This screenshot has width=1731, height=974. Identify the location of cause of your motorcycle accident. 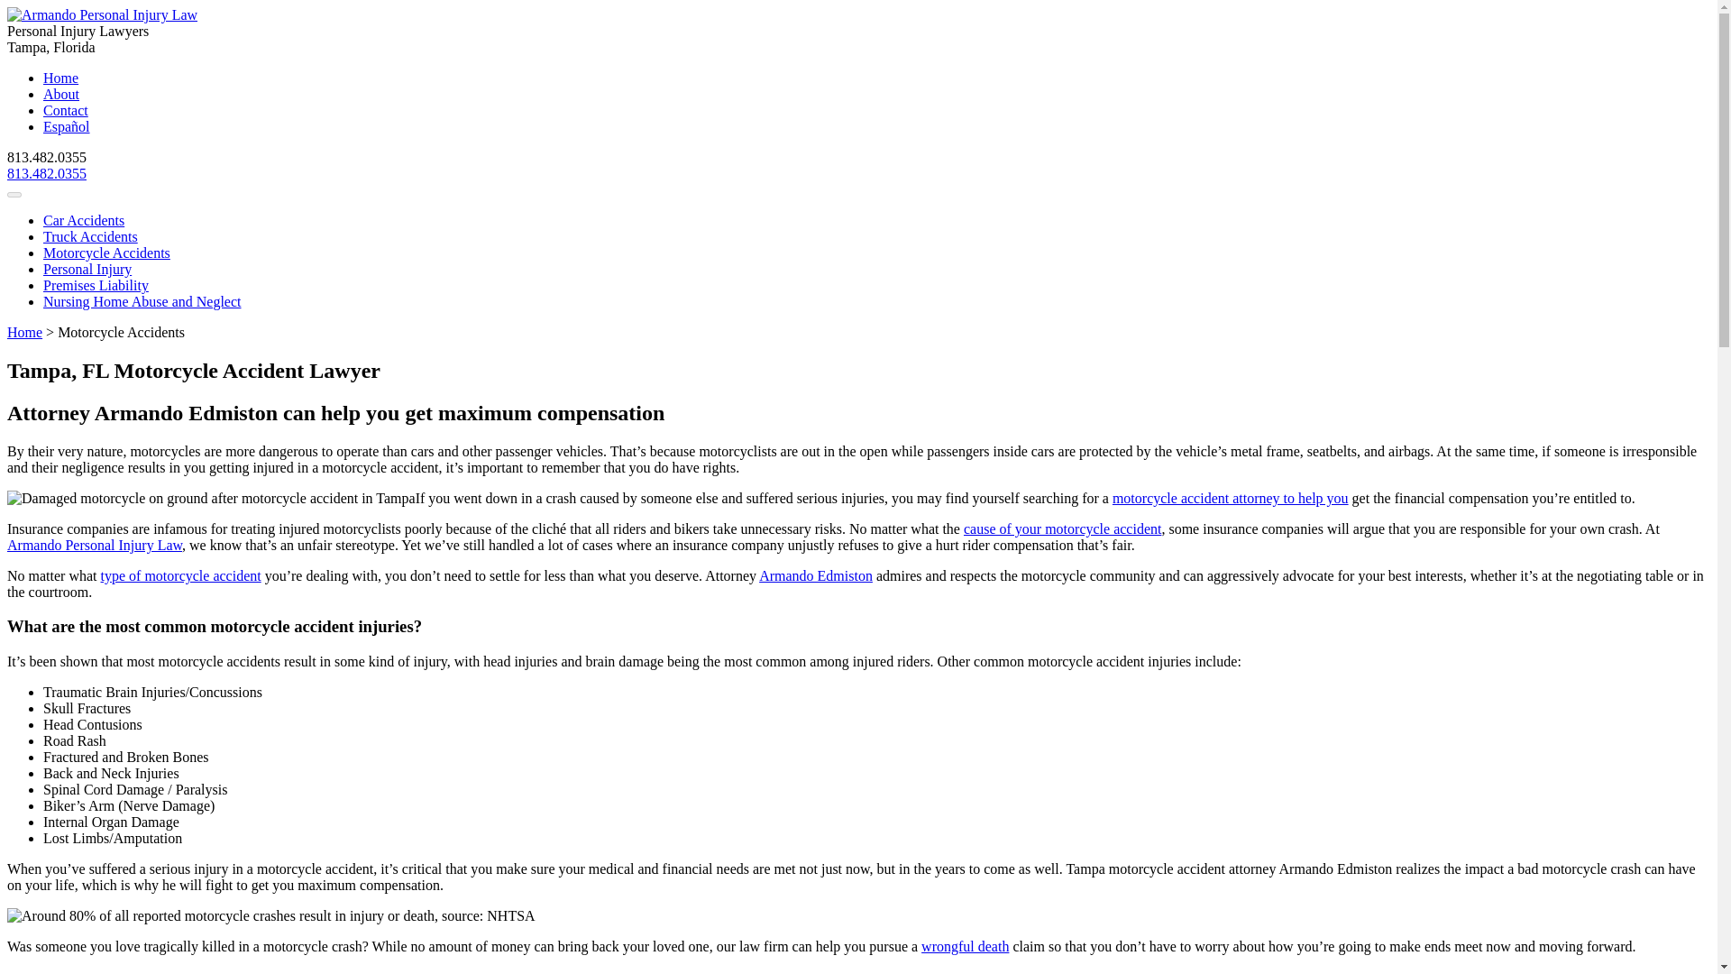
(1062, 528).